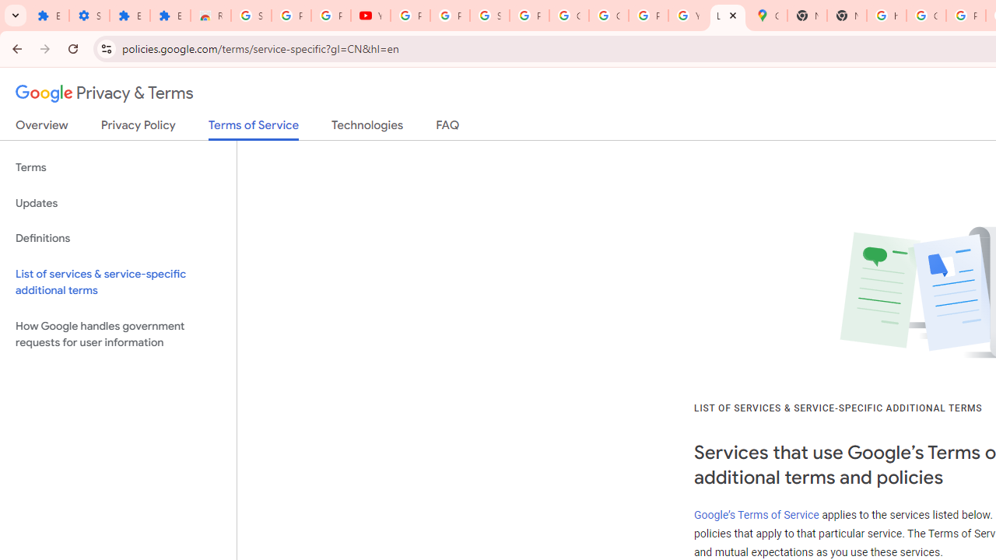 Image resolution: width=996 pixels, height=560 pixels. Describe the element at coordinates (118, 334) in the screenshot. I see `How Google handles government requests for user information` at that location.